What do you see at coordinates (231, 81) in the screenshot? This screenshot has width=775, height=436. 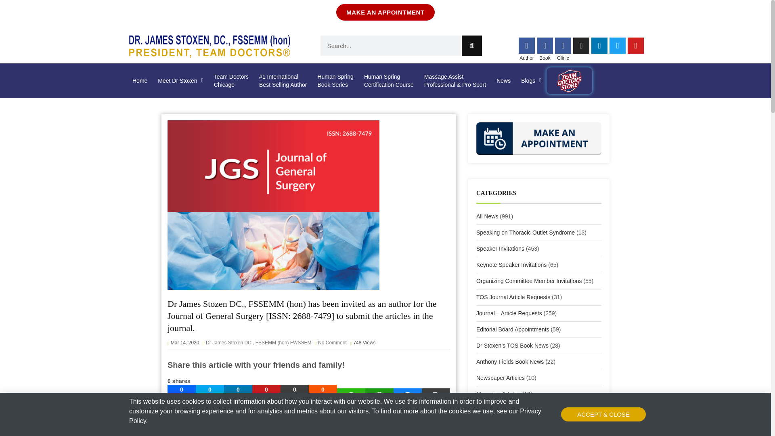 I see `Home` at bounding box center [231, 81].